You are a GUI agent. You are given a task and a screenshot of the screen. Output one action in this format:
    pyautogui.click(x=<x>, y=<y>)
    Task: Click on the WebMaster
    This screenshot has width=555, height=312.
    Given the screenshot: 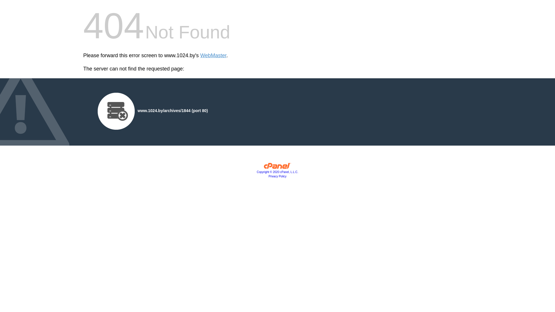 What is the action you would take?
    pyautogui.click(x=213, y=55)
    